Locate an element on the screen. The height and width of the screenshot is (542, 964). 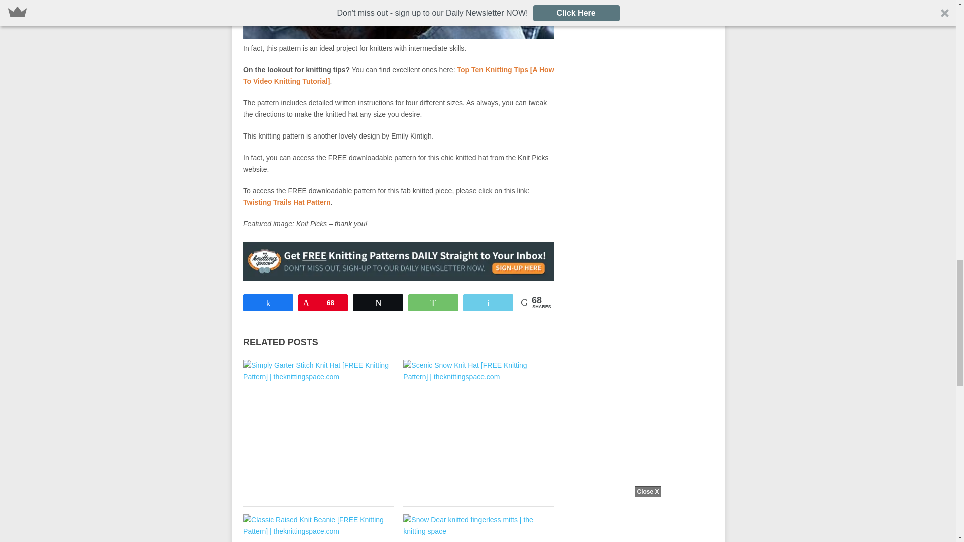
Twisting Trails Hat Pattern is located at coordinates (286, 202).